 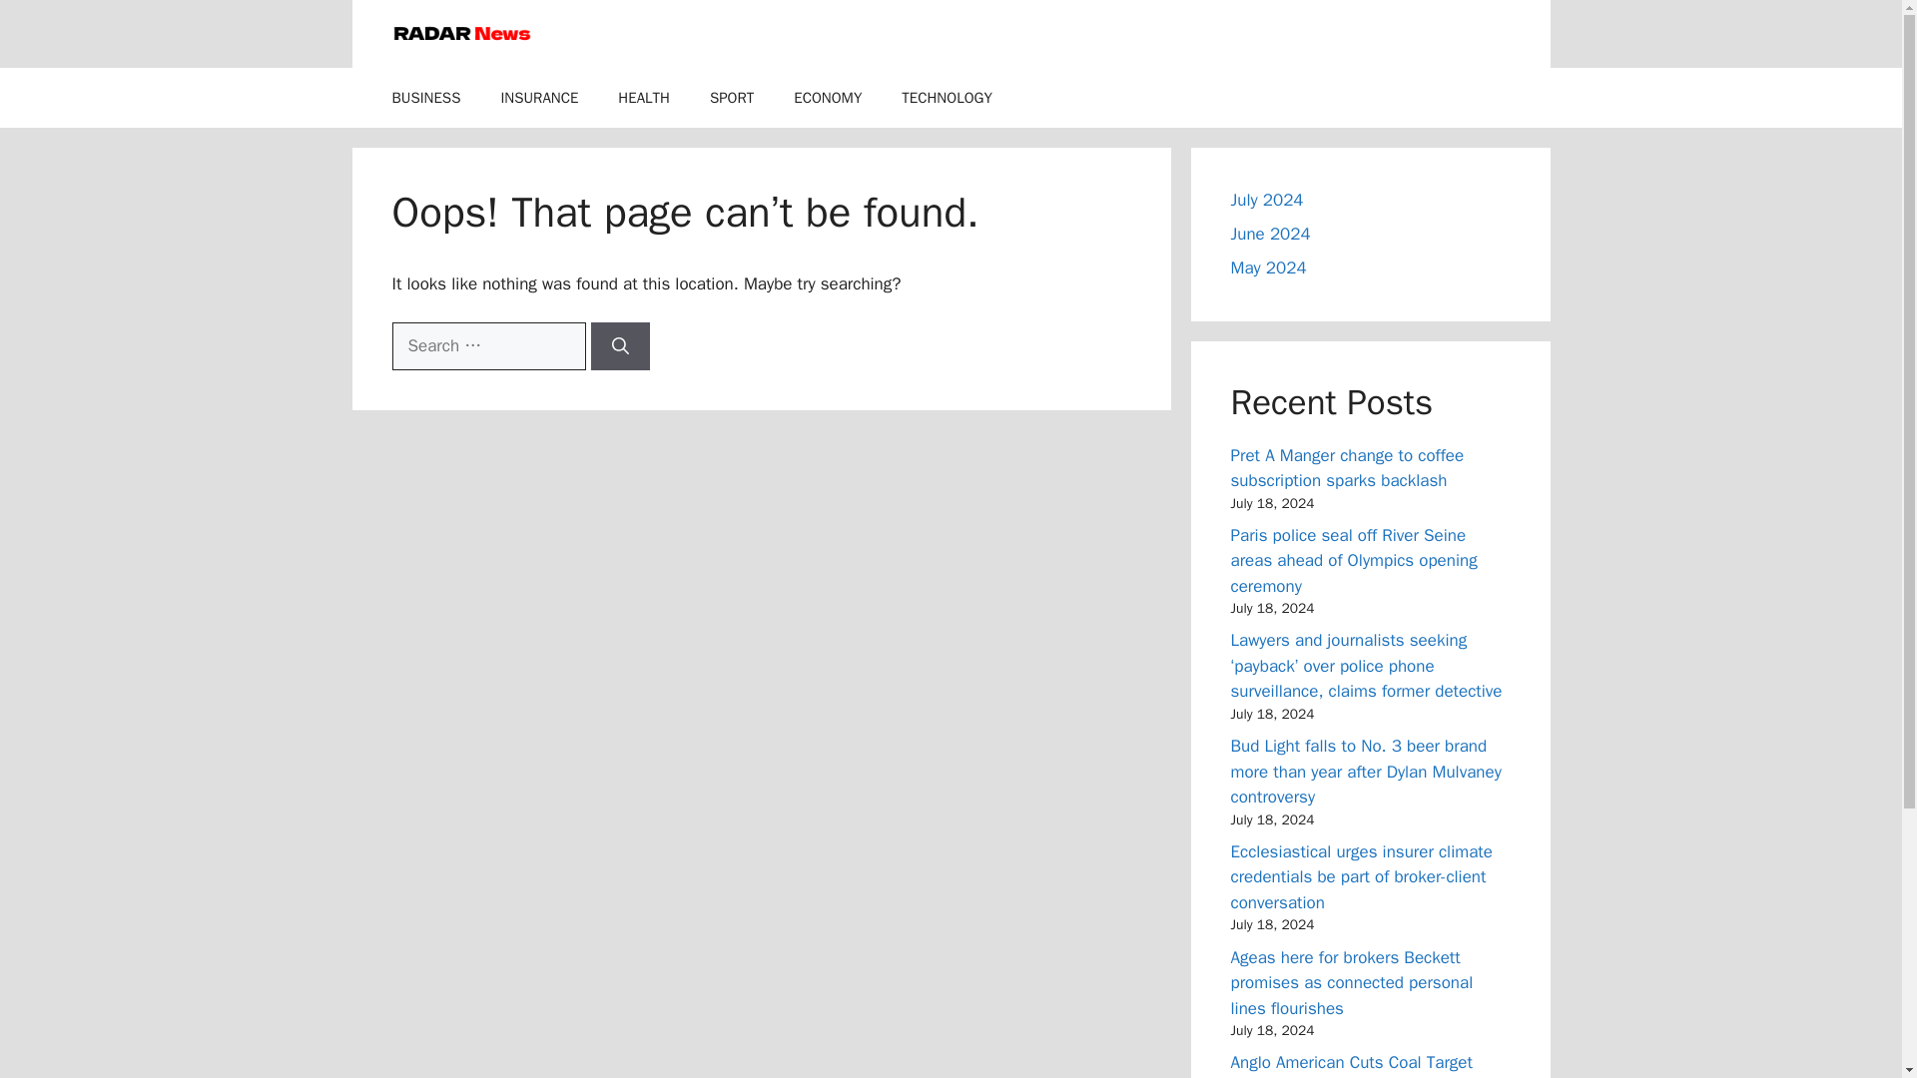 What do you see at coordinates (947, 98) in the screenshot?
I see `TECHNOLOGY` at bounding box center [947, 98].